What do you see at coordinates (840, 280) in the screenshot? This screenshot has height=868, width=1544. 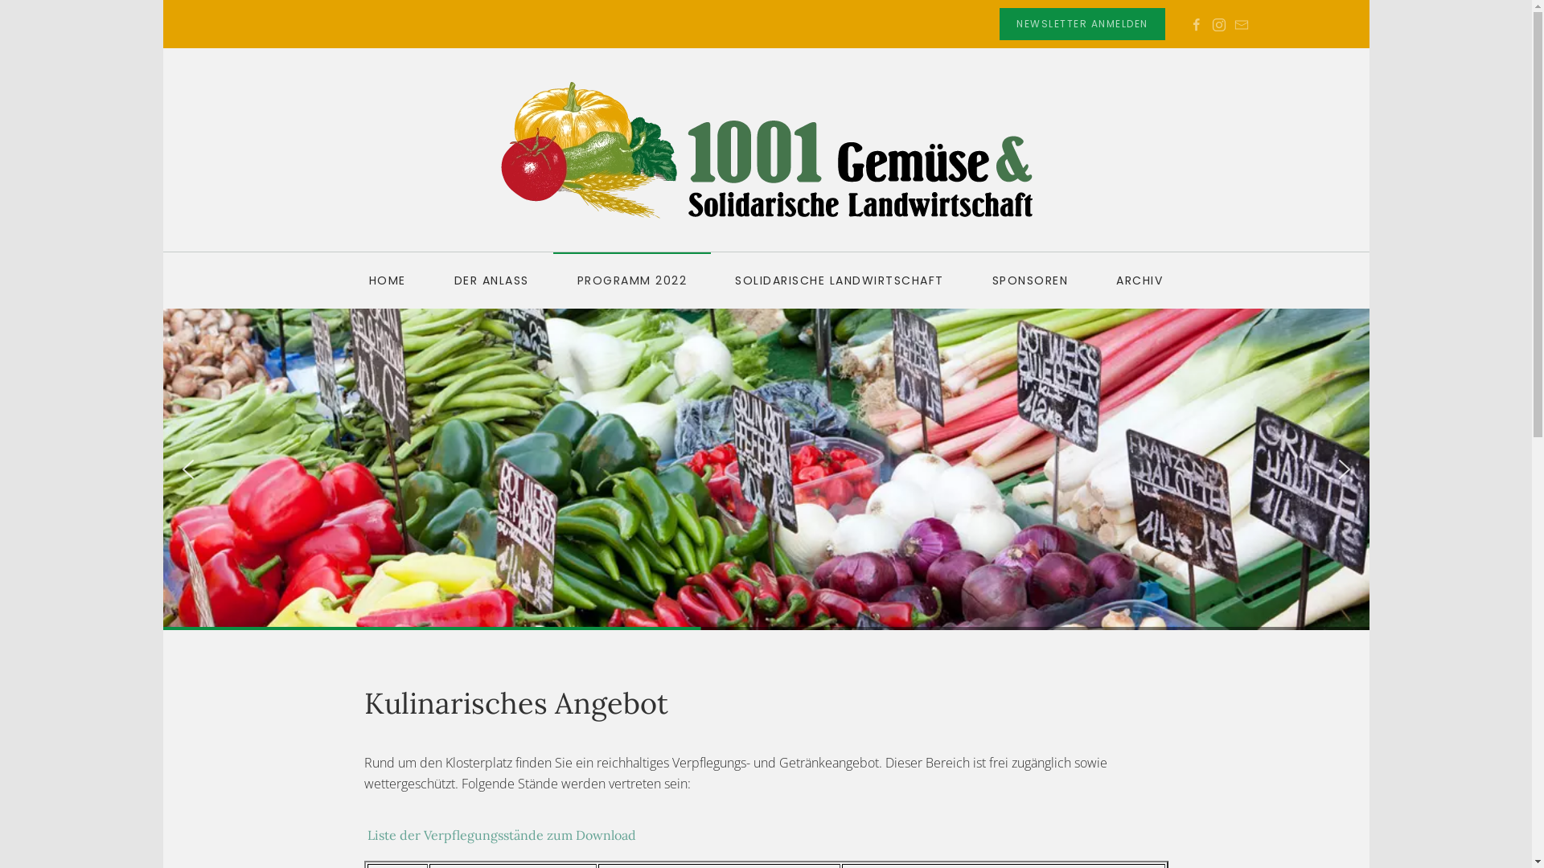 I see `SOLIDARISCHE LANDWIRTSCHAFT` at bounding box center [840, 280].